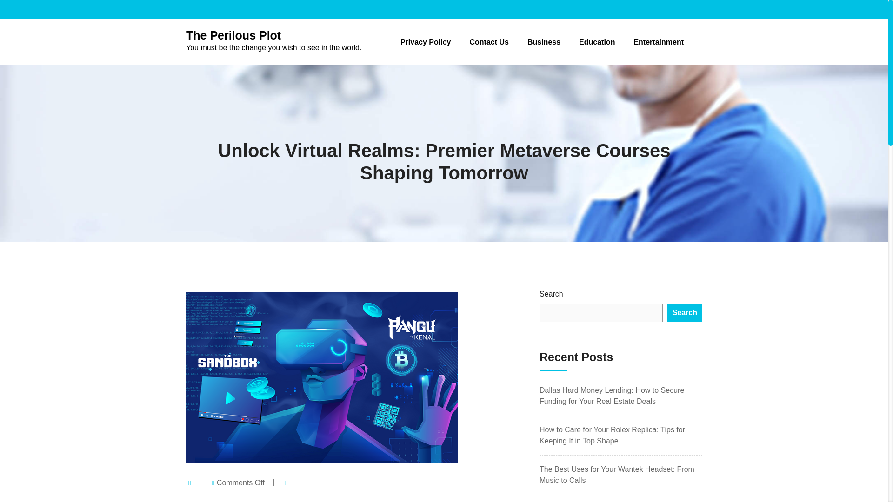 This screenshot has height=502, width=893. Describe the element at coordinates (425, 42) in the screenshot. I see `Privacy Policy` at that location.